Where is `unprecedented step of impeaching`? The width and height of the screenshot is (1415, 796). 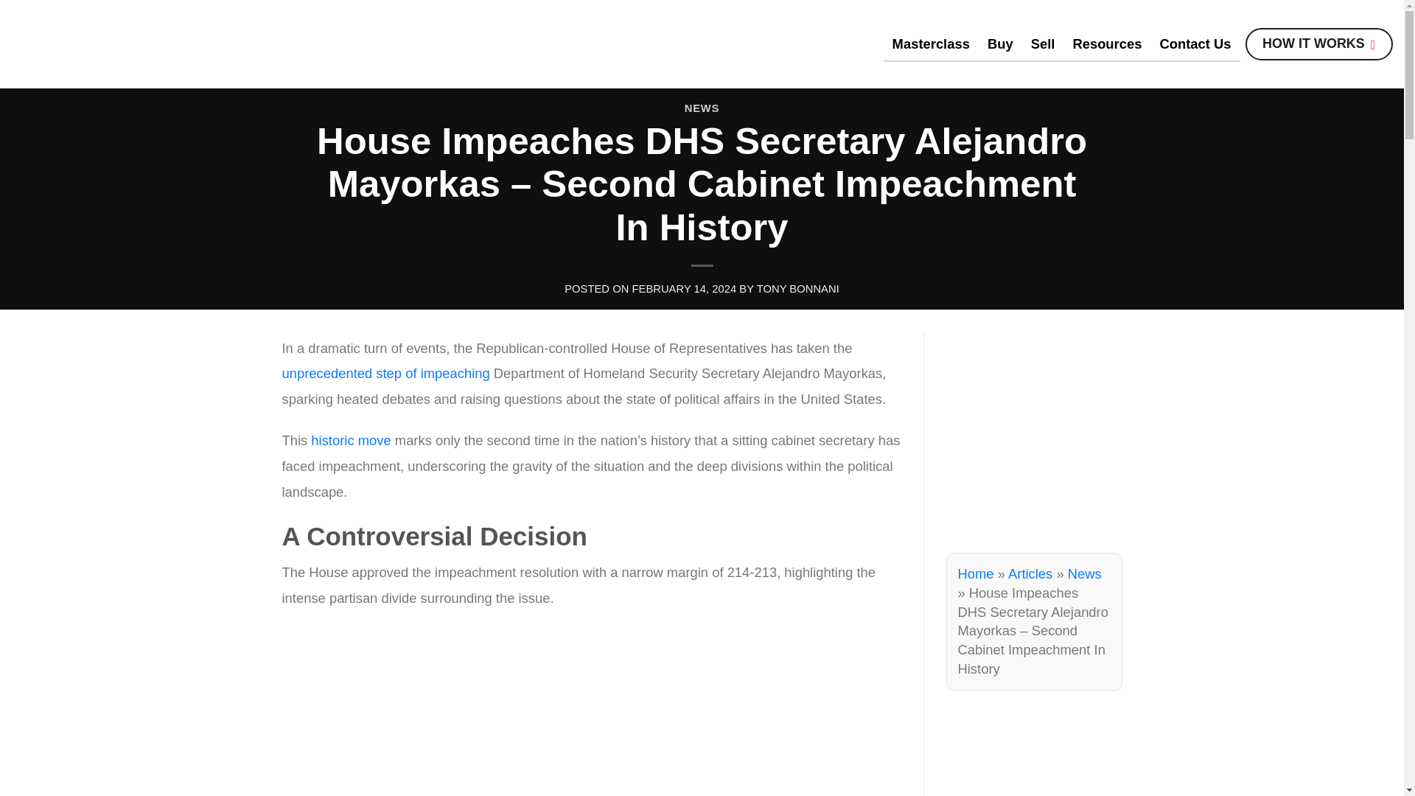 unprecedented step of impeaching is located at coordinates (385, 373).